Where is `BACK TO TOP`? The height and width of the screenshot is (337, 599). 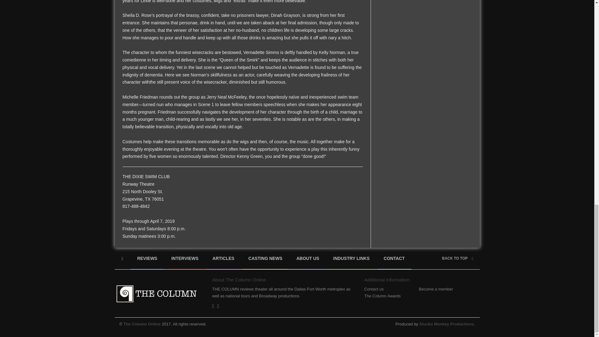 BACK TO TOP is located at coordinates (457, 258).